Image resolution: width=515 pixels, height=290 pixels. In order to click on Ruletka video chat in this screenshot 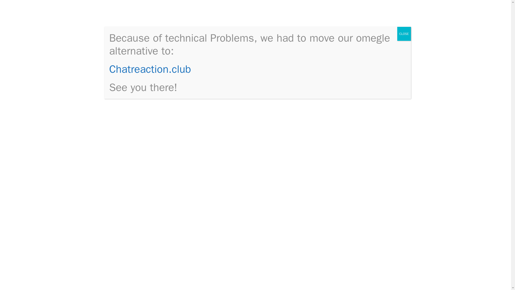, I will do `click(358, 194)`.